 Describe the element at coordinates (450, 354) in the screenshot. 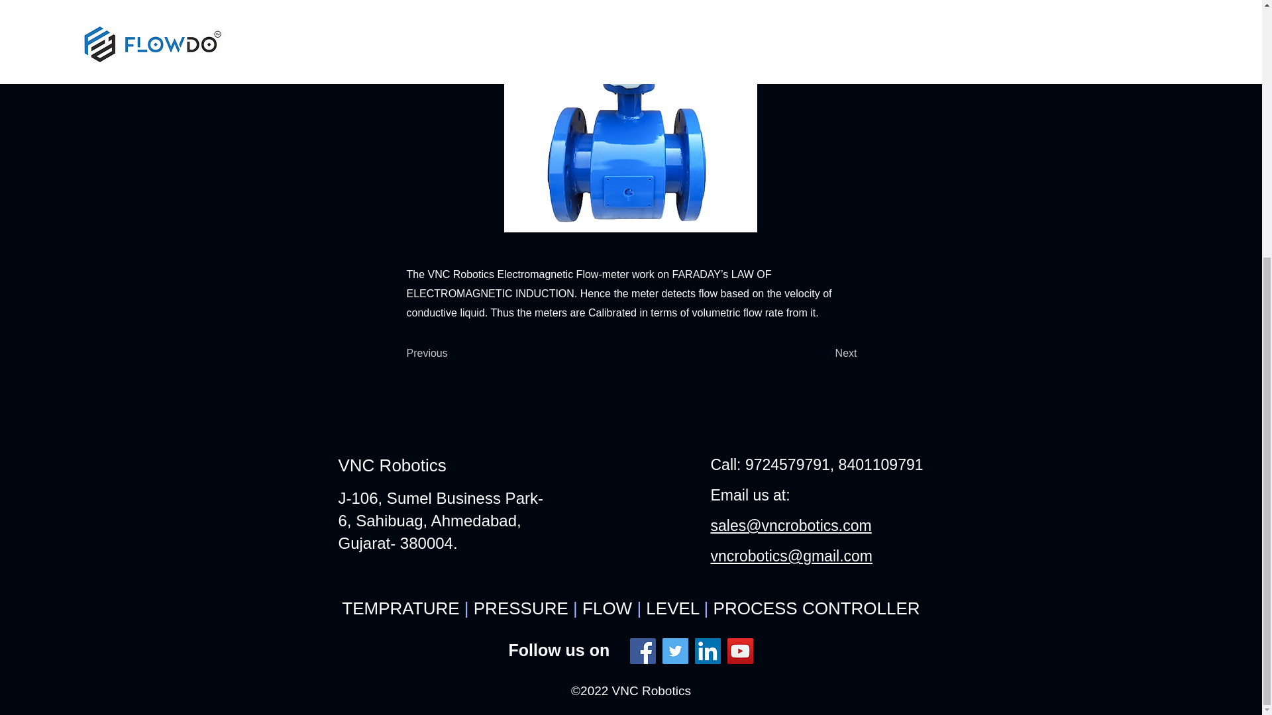

I see `Previous` at that location.